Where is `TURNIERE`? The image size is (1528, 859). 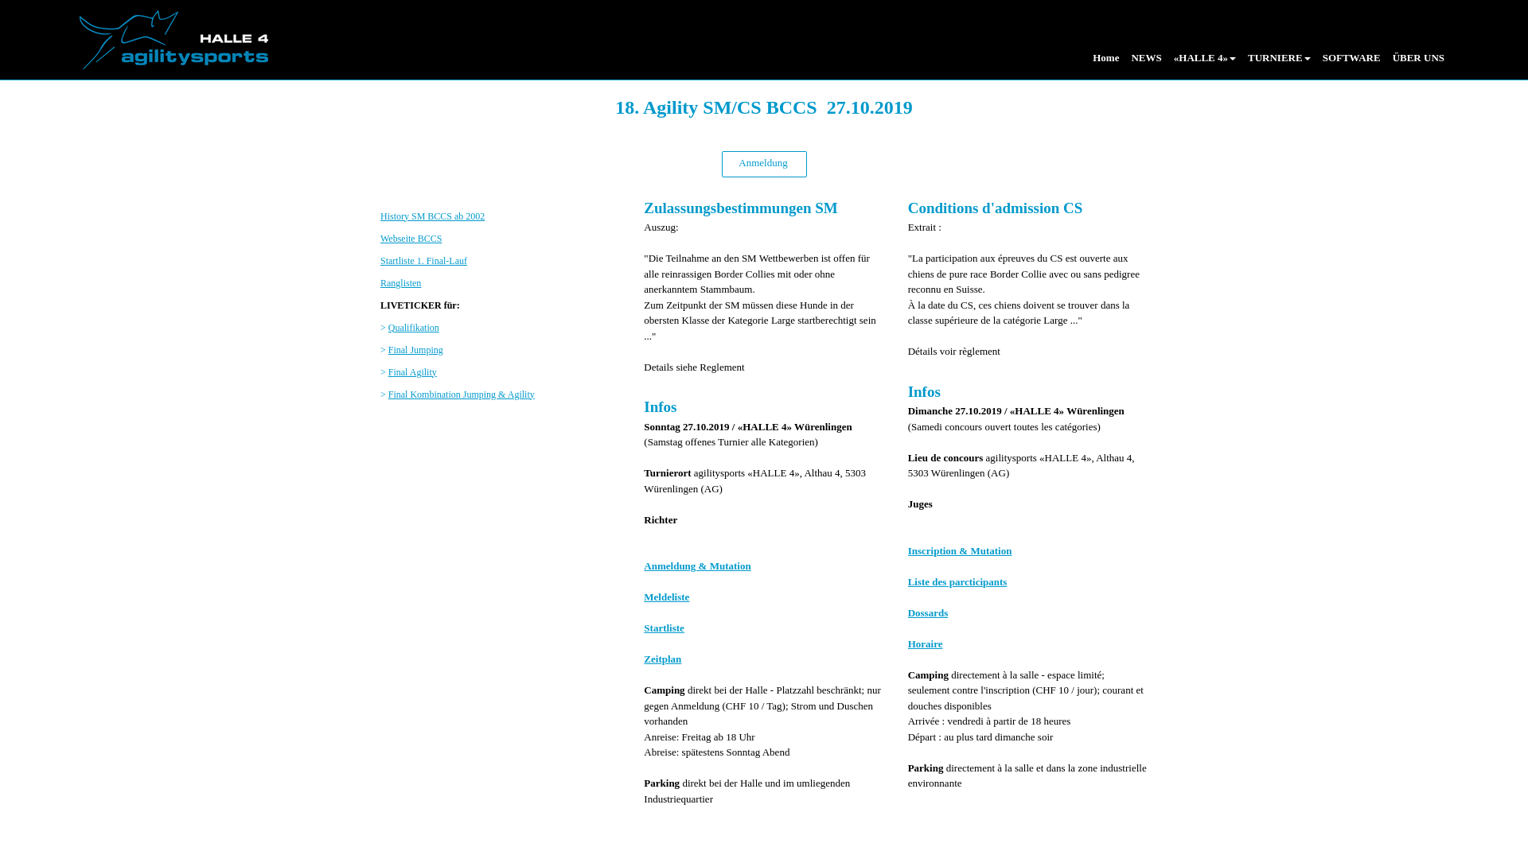 TURNIERE is located at coordinates (1277, 64).